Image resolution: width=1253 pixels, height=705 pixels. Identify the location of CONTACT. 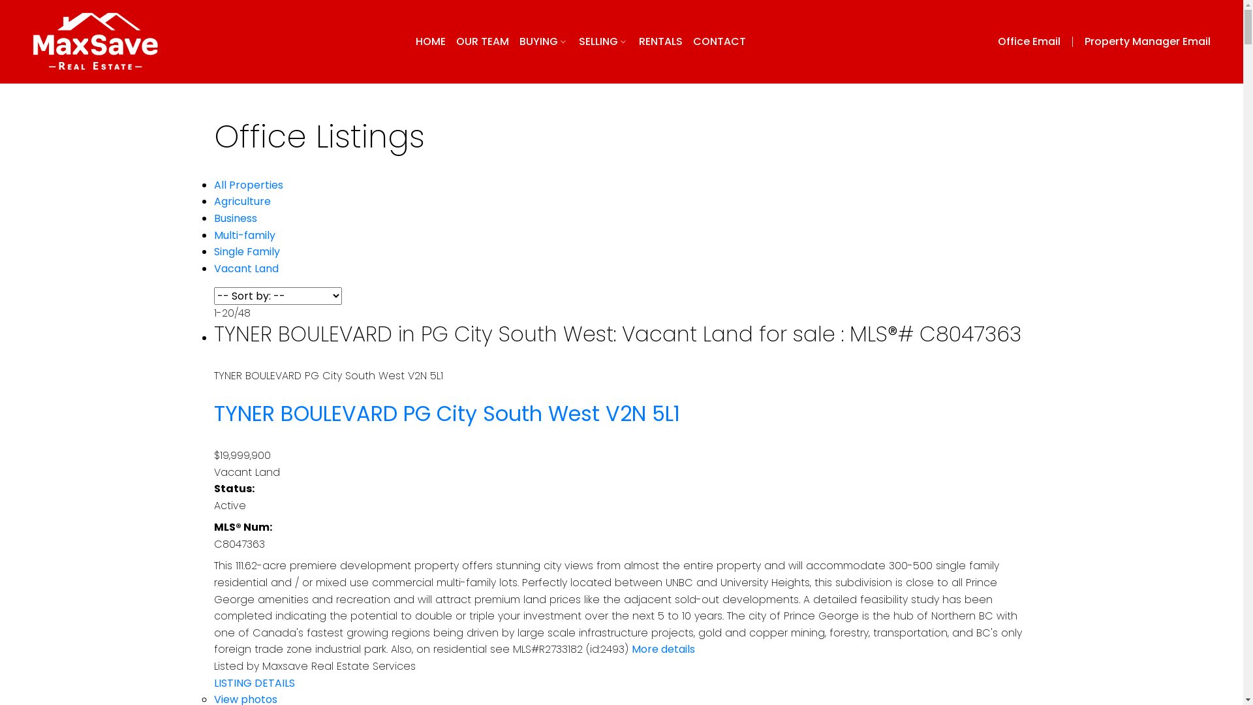
(719, 42).